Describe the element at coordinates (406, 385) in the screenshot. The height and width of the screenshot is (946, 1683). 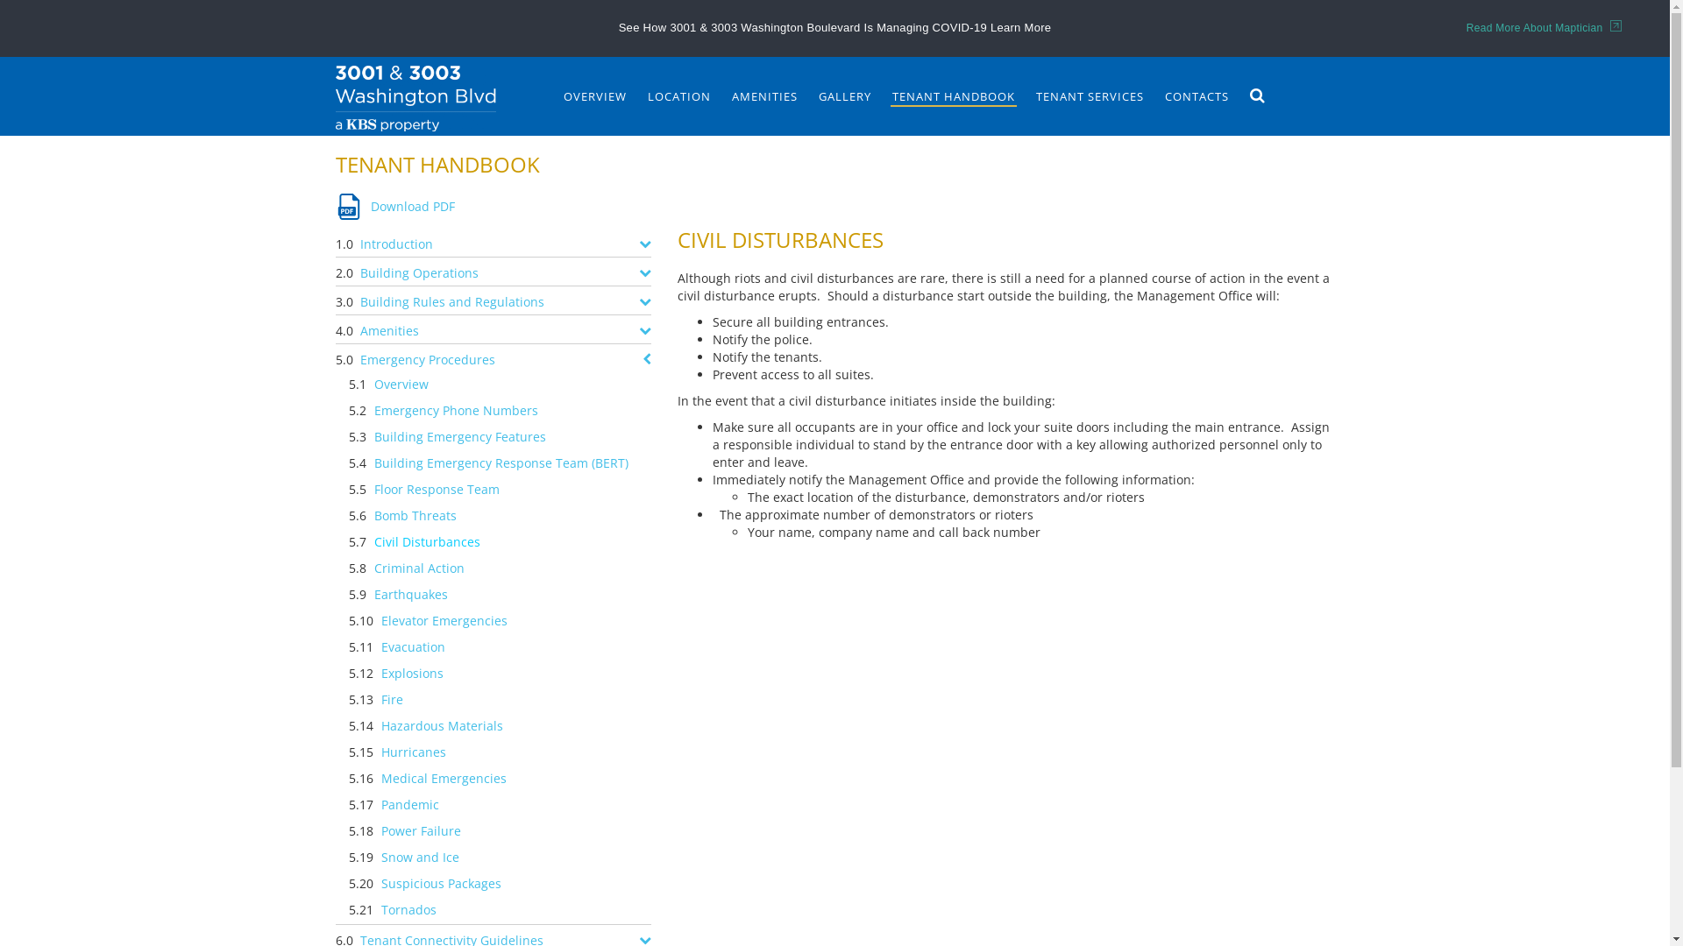
I see `Overview` at that location.